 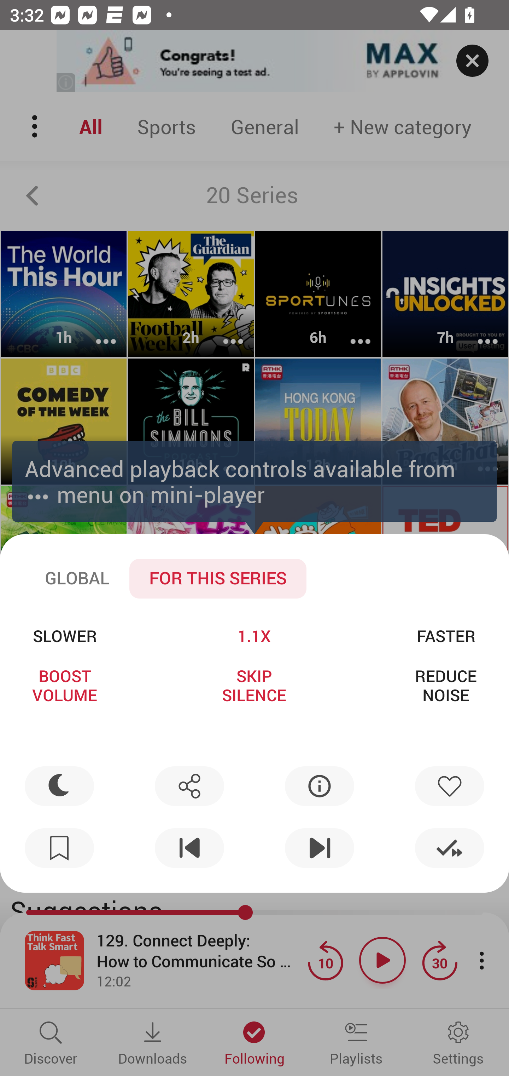 I want to click on New bookmark …, so click(x=59, y=848).